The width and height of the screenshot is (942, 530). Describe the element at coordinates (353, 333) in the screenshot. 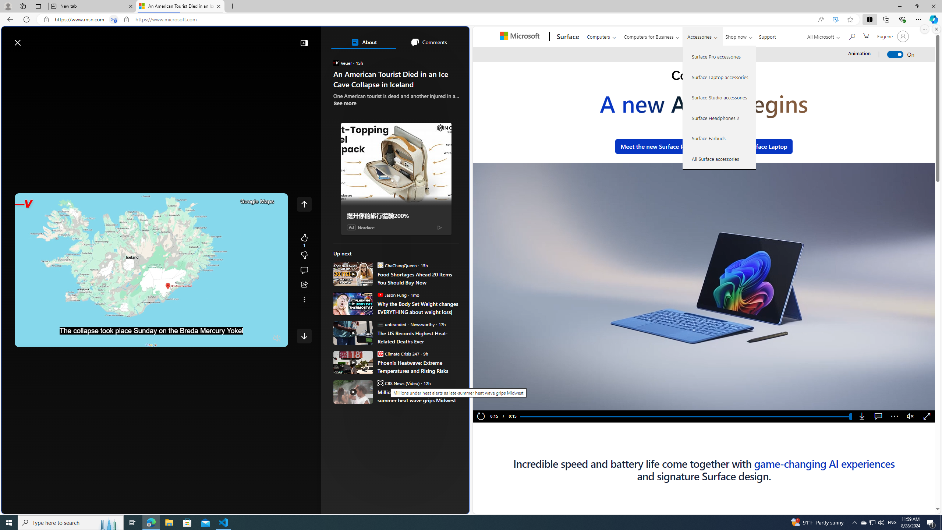

I see `The US Records Highest Heat-Related Deaths Ever` at that location.